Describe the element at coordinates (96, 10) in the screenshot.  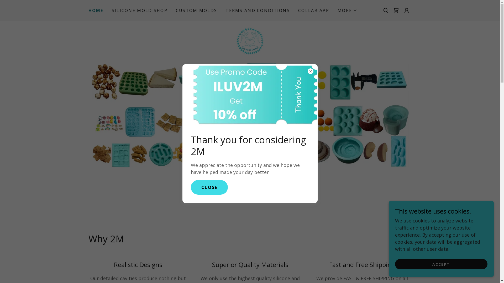
I see `HOME` at that location.